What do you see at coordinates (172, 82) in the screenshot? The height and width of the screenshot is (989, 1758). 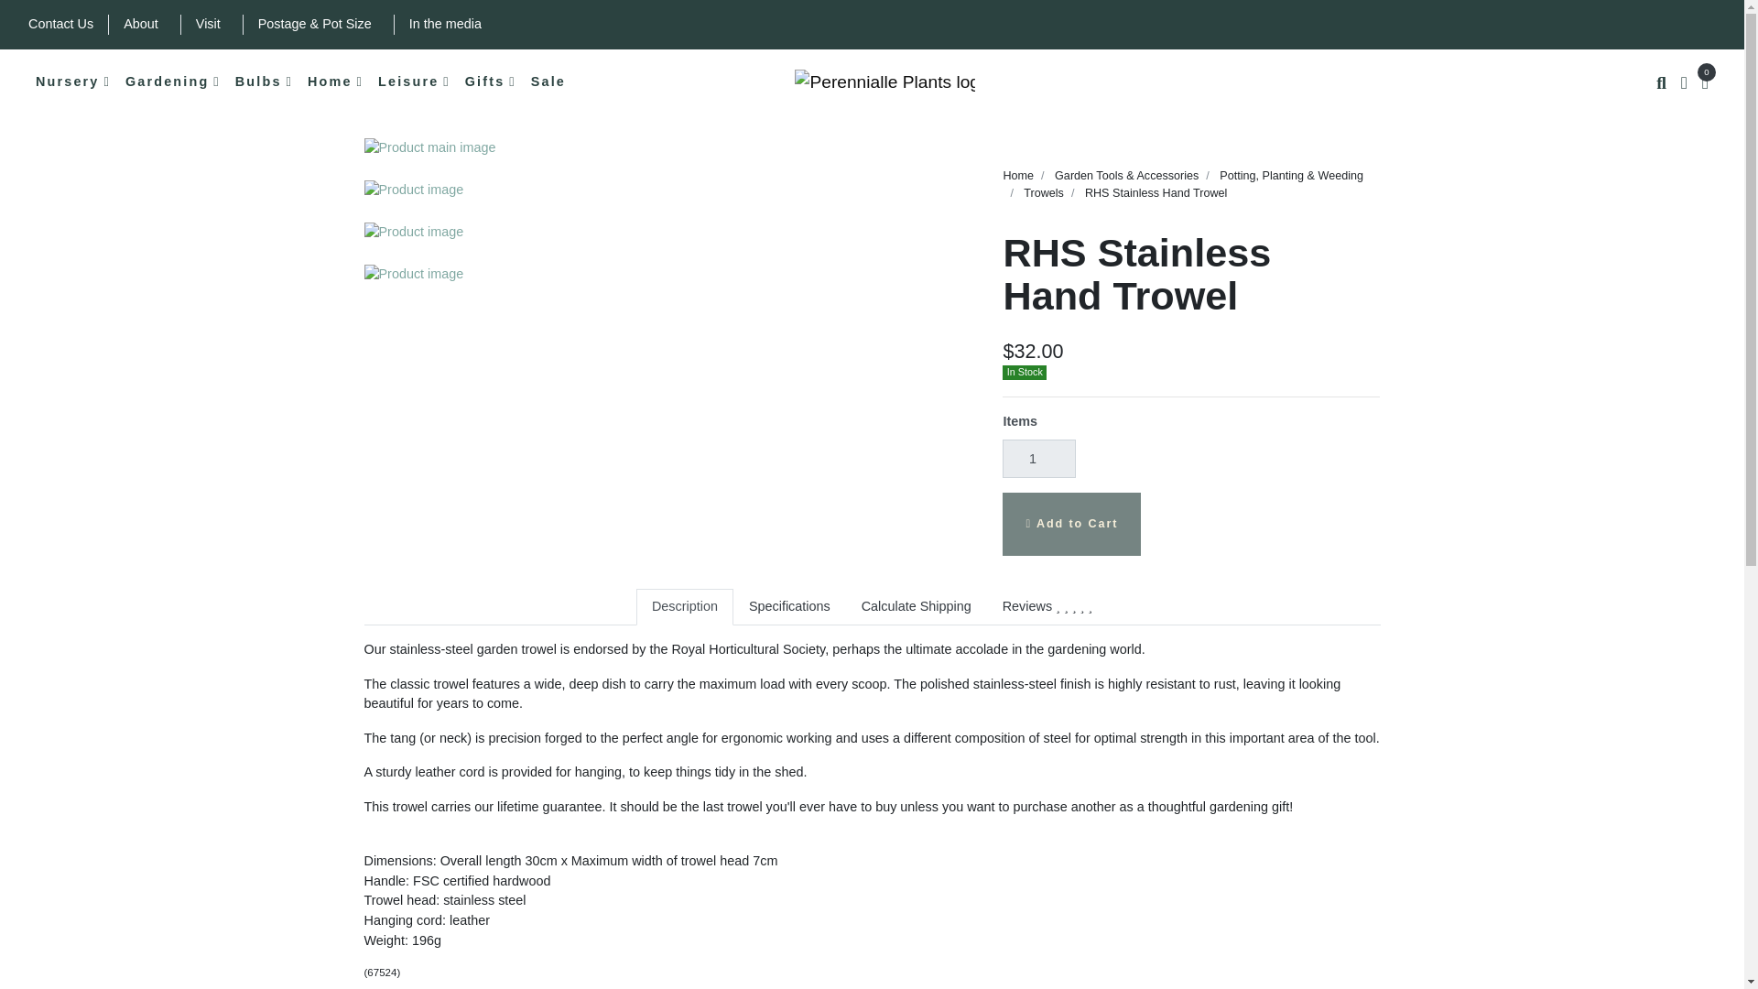 I see `Gardening` at bounding box center [172, 82].